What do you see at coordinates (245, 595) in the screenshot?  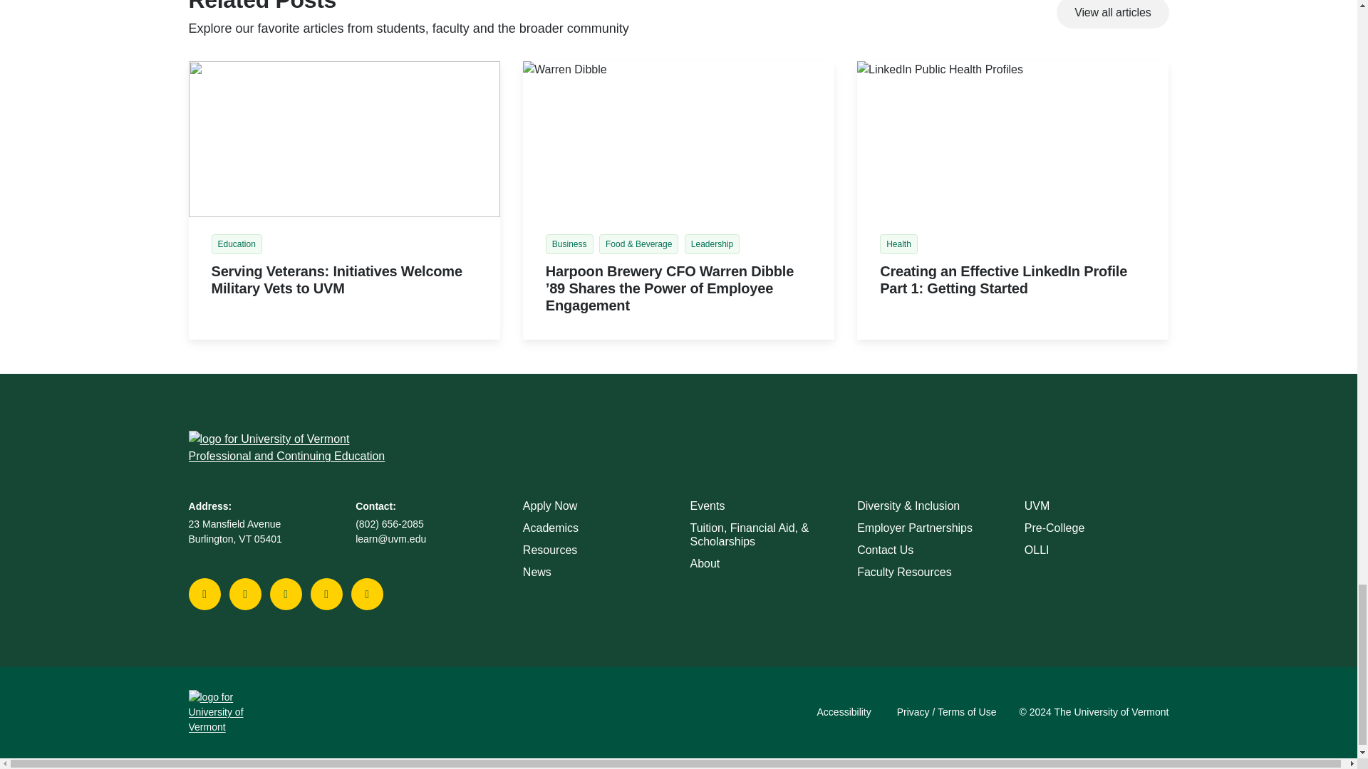 I see `Twitter` at bounding box center [245, 595].